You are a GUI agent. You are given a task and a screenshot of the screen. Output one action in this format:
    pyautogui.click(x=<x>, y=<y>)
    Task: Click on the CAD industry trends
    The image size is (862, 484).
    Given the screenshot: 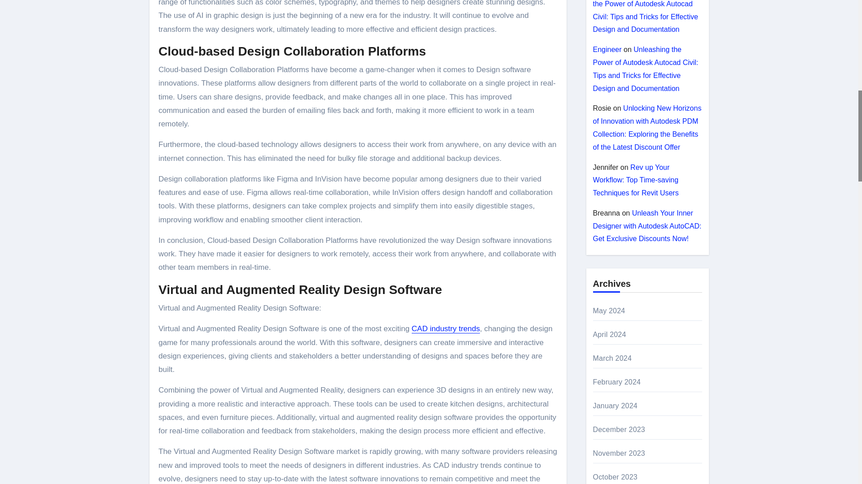 What is the action you would take?
    pyautogui.click(x=446, y=328)
    